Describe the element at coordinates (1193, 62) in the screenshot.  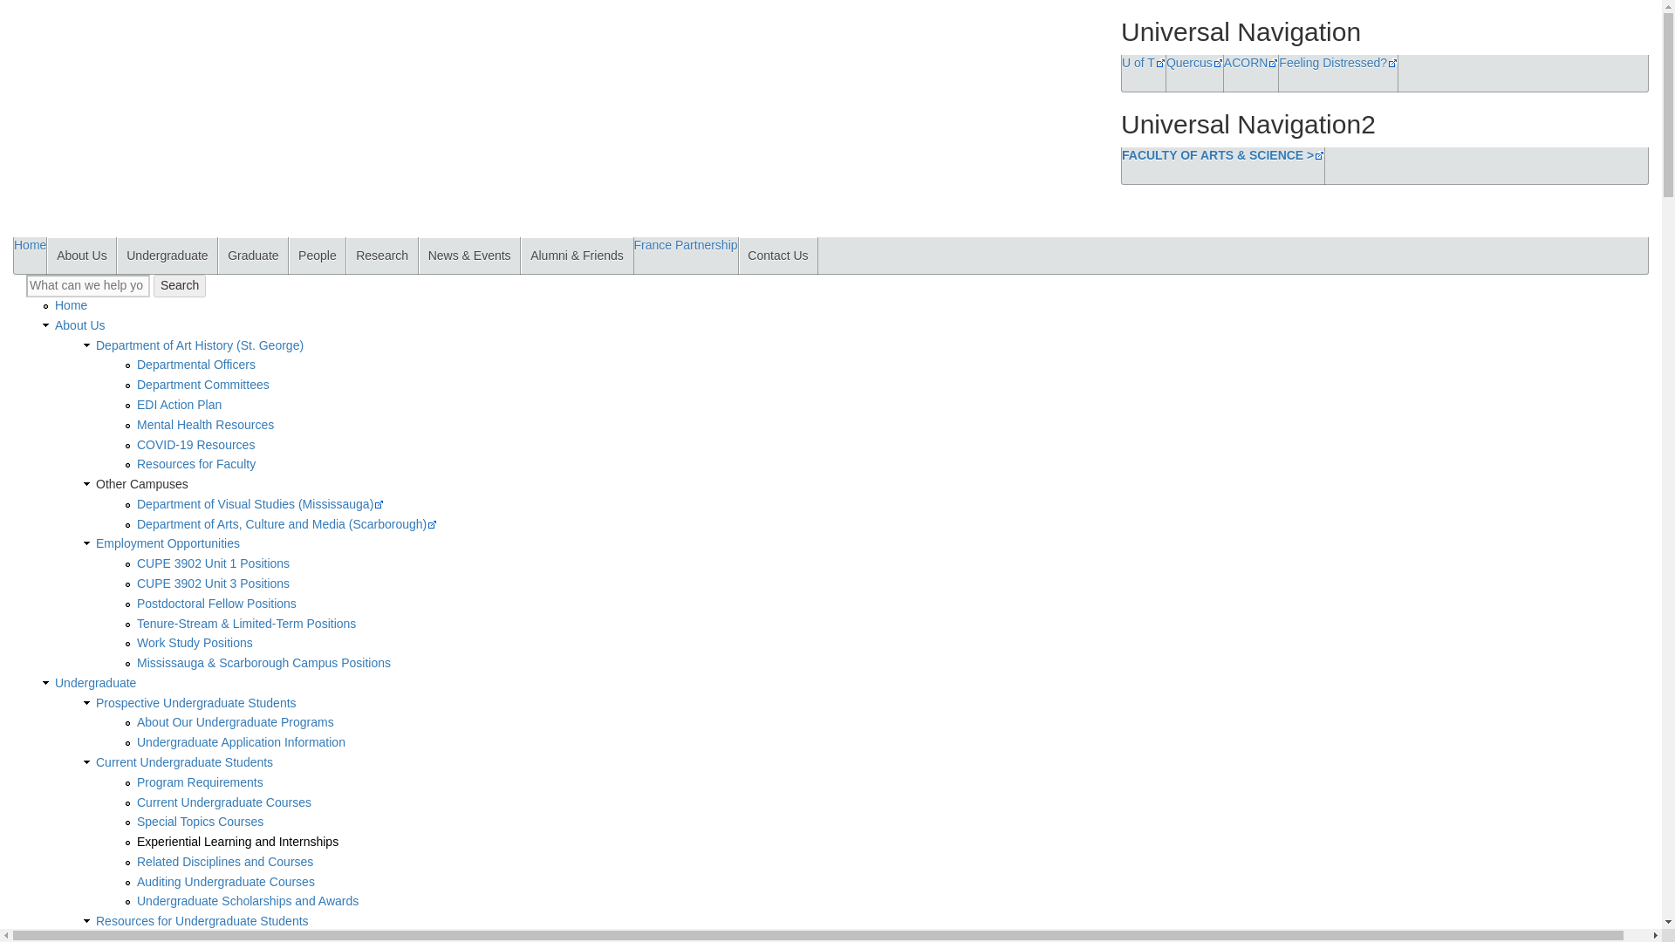
I see `Quercus` at that location.